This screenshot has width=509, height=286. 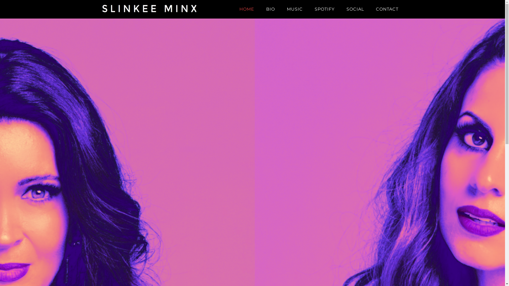 What do you see at coordinates (149, 9) in the screenshot?
I see `SLINKEE MINX` at bounding box center [149, 9].